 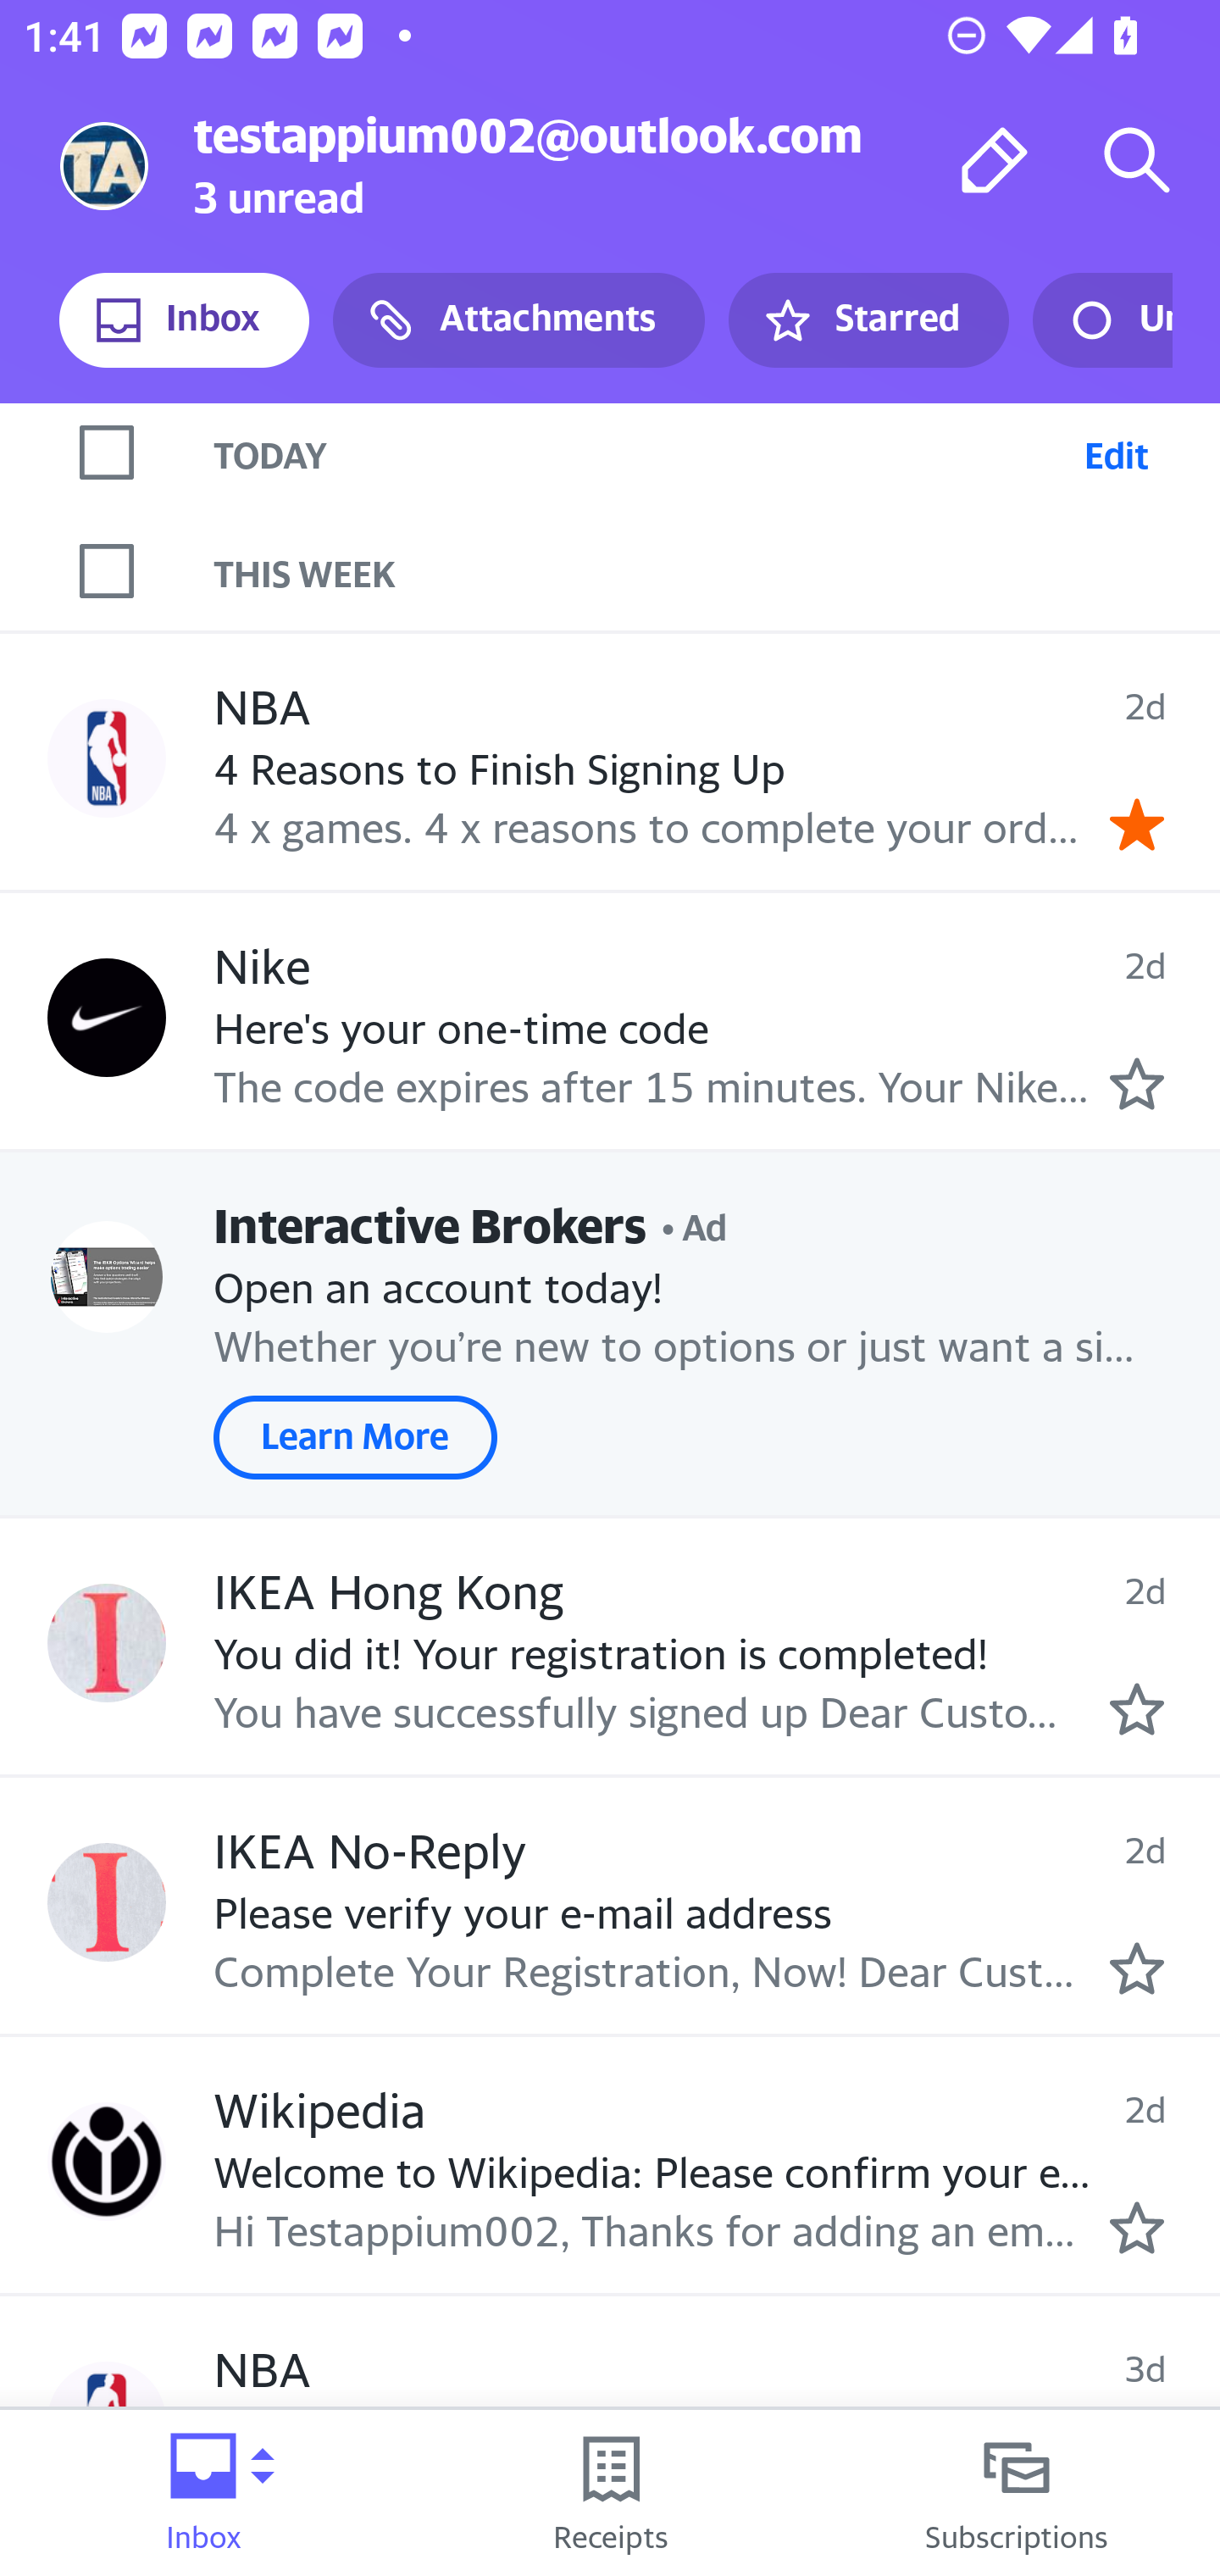 What do you see at coordinates (107, 1643) in the screenshot?
I see `Profile
IKEA Hong Kong` at bounding box center [107, 1643].